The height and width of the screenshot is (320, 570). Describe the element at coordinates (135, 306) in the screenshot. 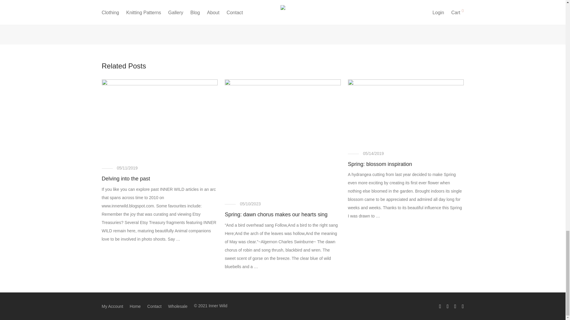

I see `Home` at that location.